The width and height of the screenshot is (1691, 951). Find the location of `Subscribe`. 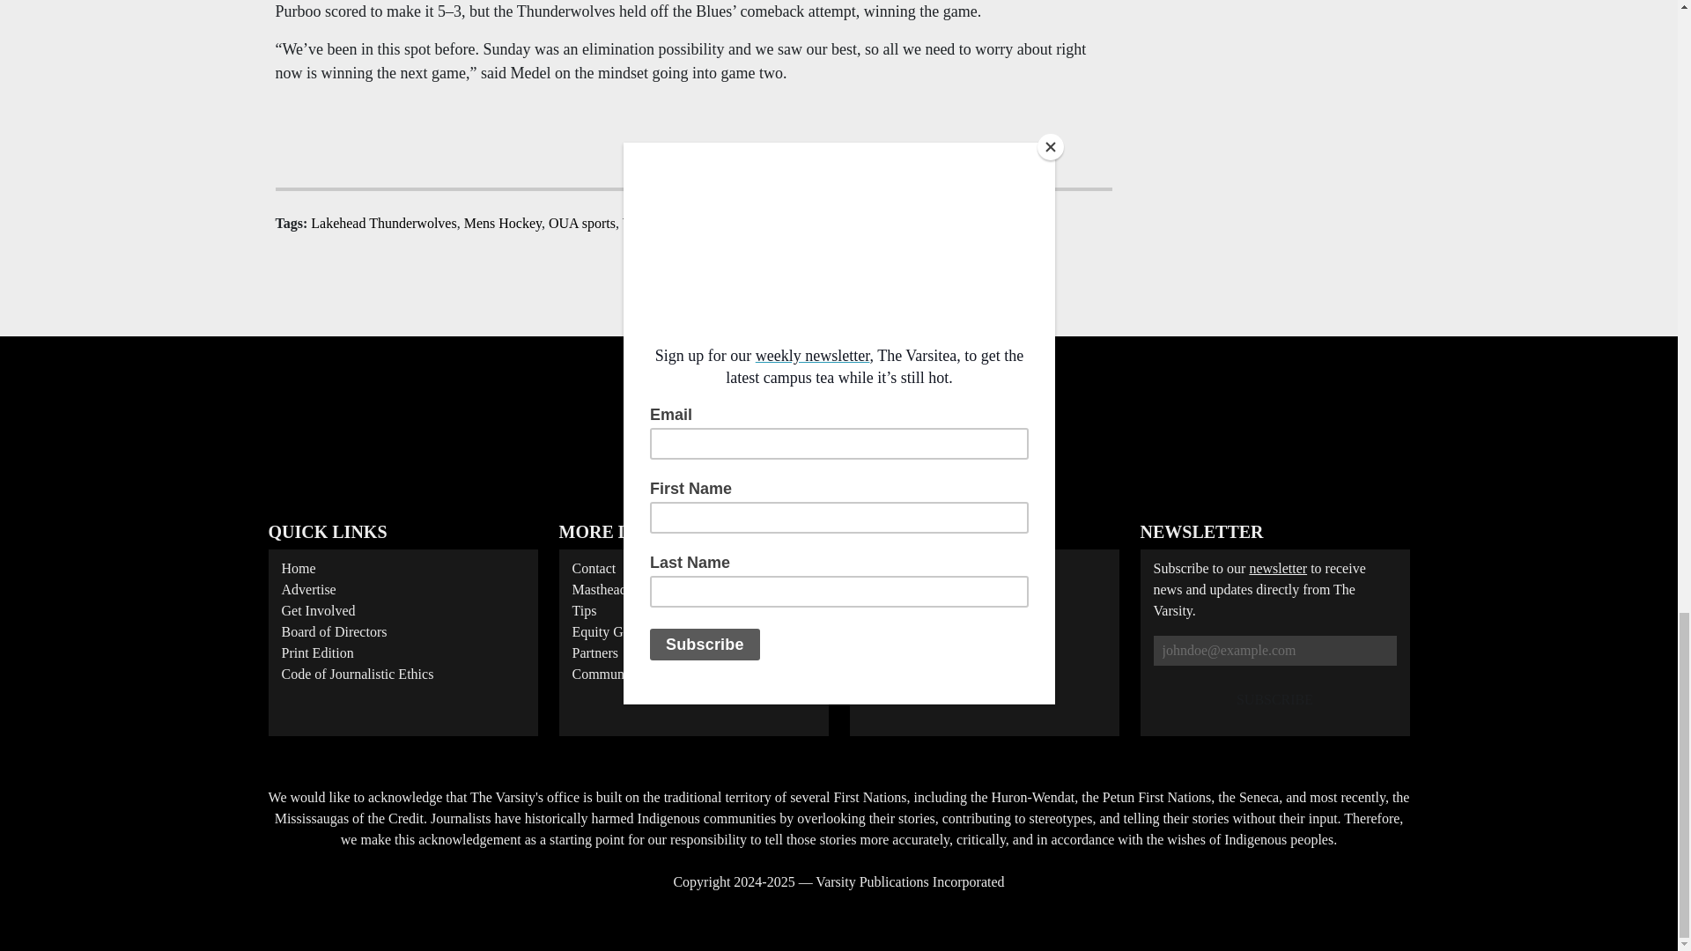

Subscribe is located at coordinates (1274, 700).